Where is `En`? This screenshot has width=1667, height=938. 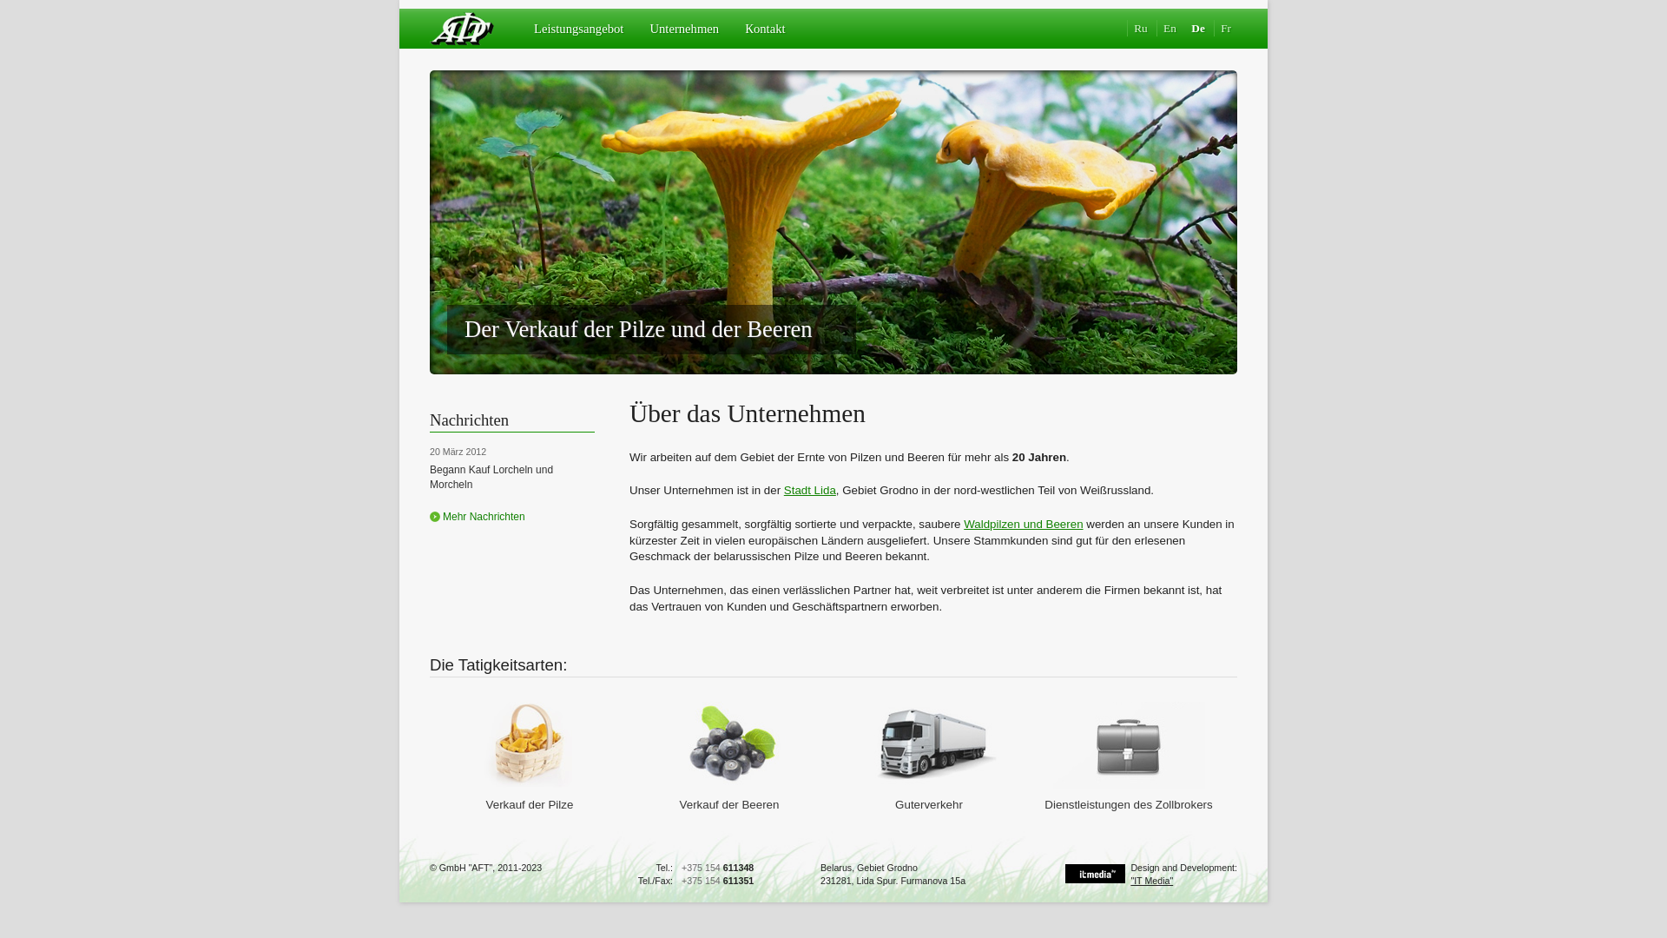
En is located at coordinates (1170, 28).